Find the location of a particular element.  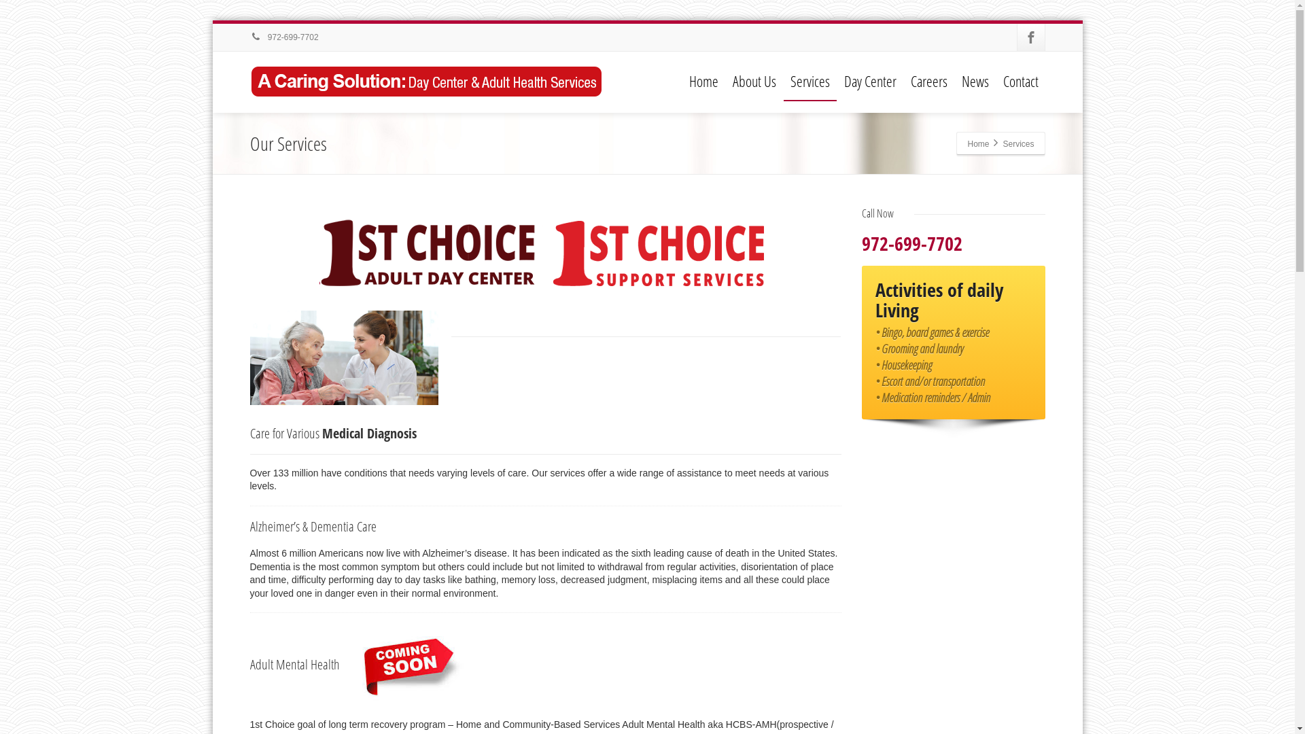

972-699-7702 is located at coordinates (284, 37).